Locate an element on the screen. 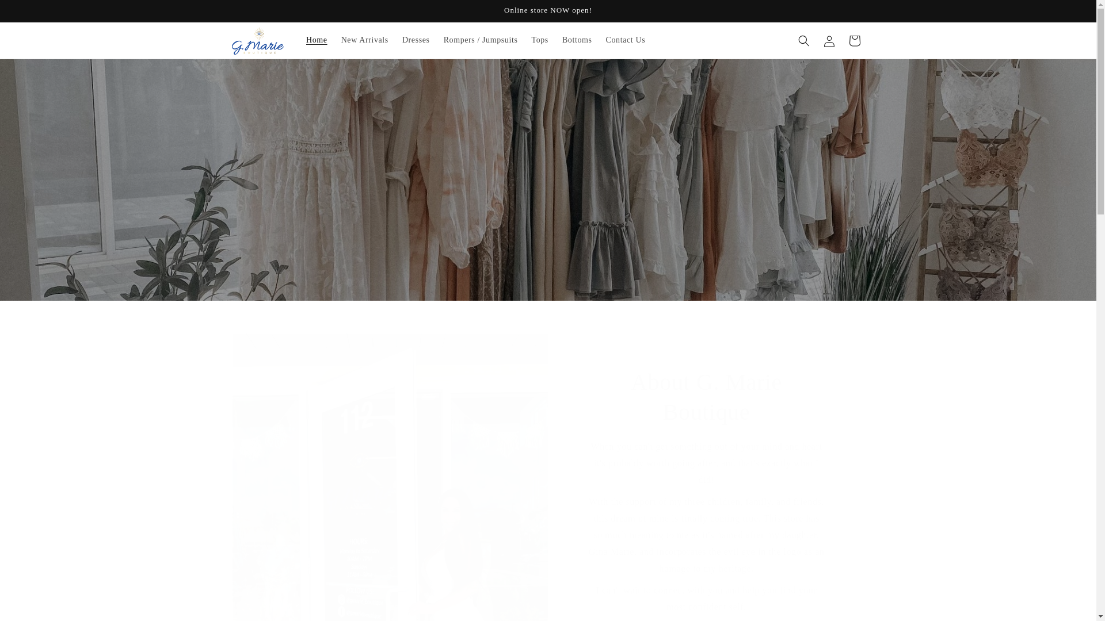  Tops is located at coordinates (539, 40).